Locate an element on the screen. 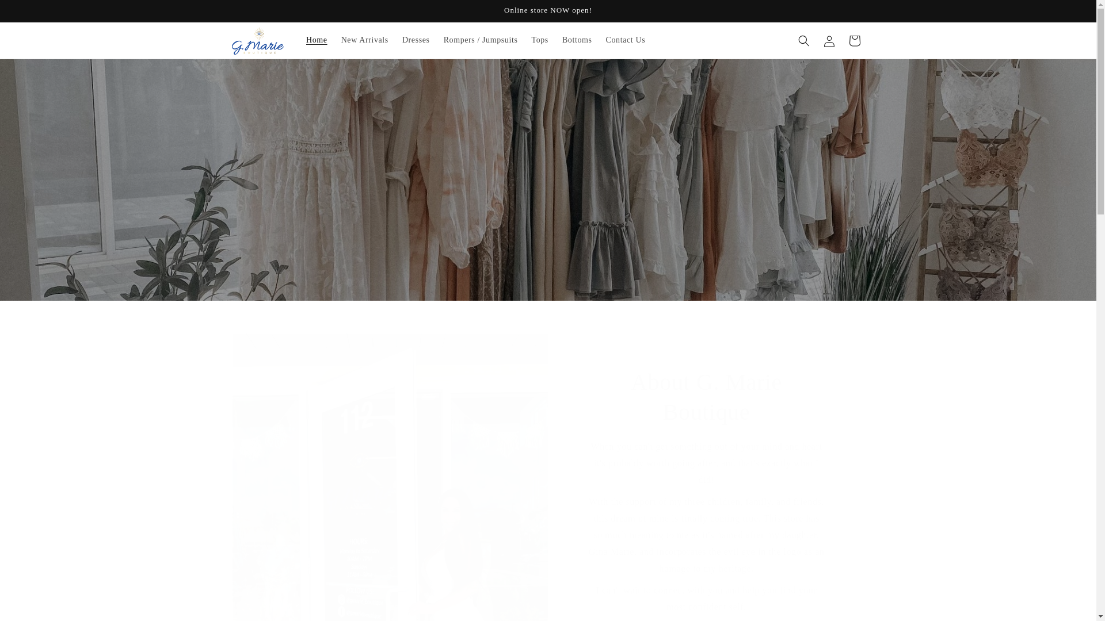  Tops is located at coordinates (539, 40).